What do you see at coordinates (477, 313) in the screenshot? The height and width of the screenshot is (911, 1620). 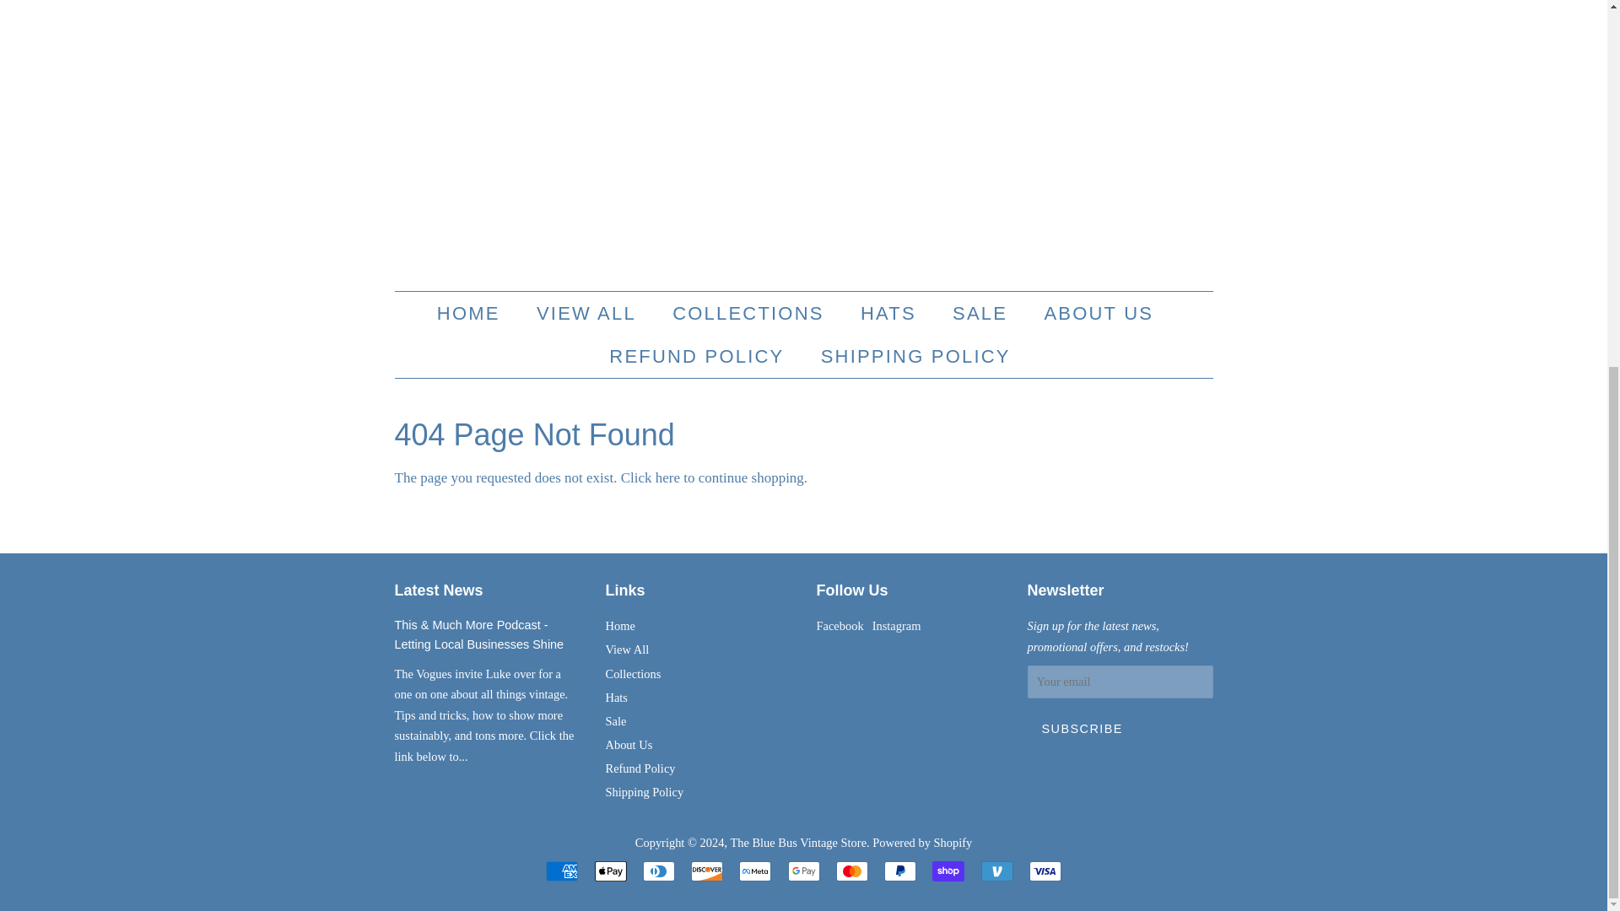 I see `HOME` at bounding box center [477, 313].